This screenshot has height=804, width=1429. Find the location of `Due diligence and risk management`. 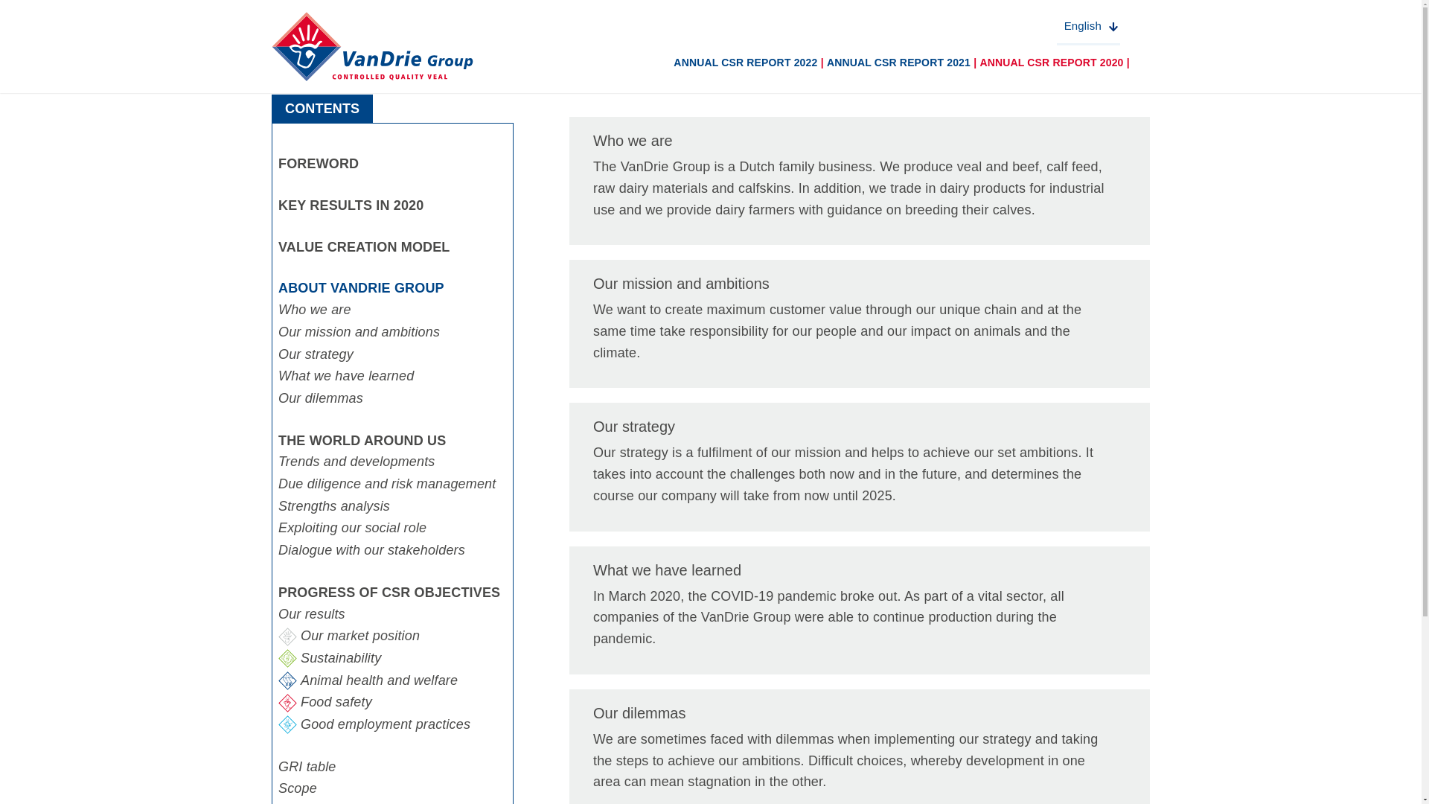

Due diligence and risk management is located at coordinates (393, 485).